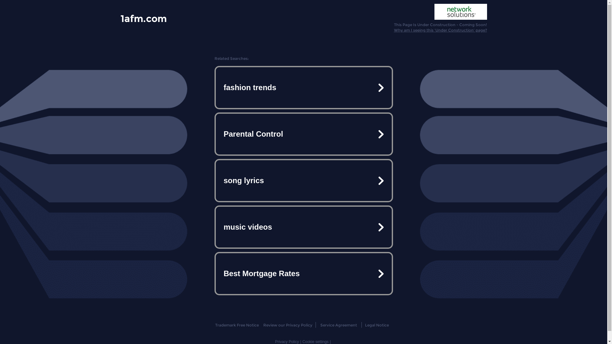  What do you see at coordinates (377, 325) in the screenshot?
I see `Legal Notice` at bounding box center [377, 325].